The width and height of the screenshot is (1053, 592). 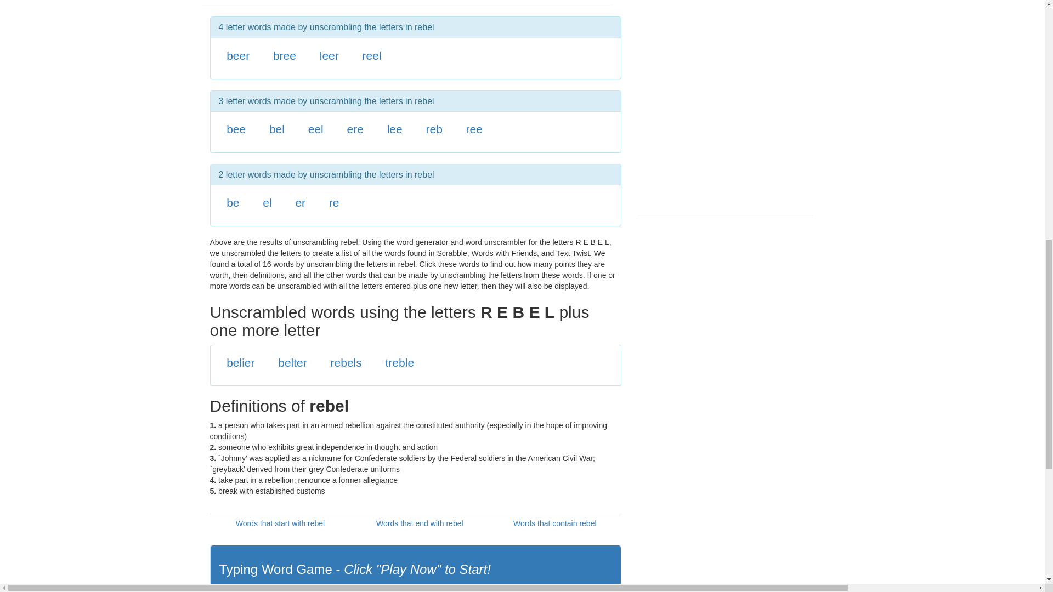 What do you see at coordinates (316, 129) in the screenshot?
I see `eel` at bounding box center [316, 129].